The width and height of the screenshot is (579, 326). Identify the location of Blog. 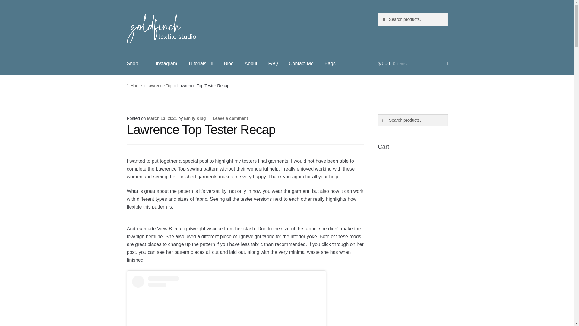
(229, 63).